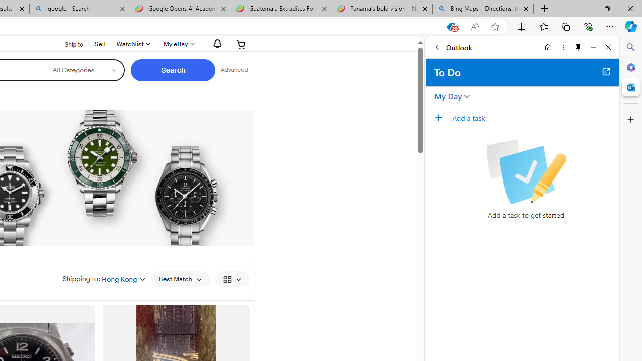  I want to click on Advanced Search, so click(234, 70).